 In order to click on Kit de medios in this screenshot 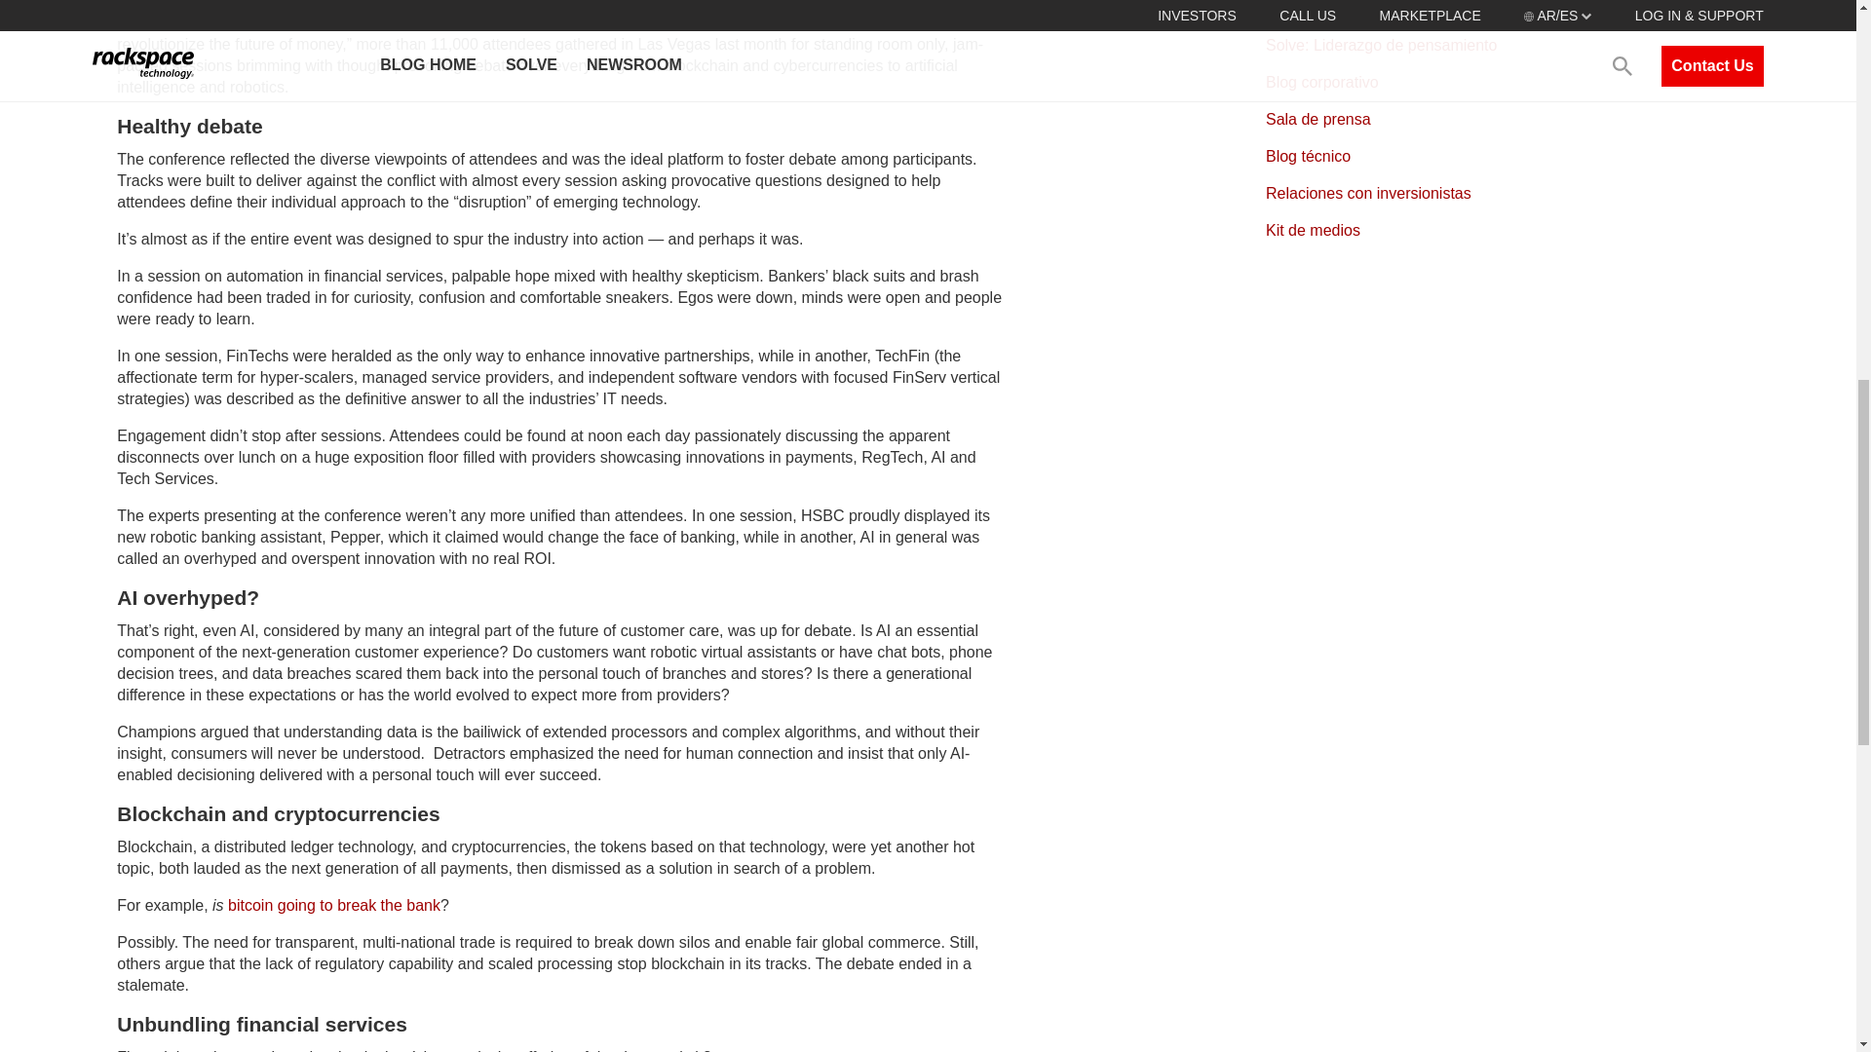, I will do `click(1313, 230)`.